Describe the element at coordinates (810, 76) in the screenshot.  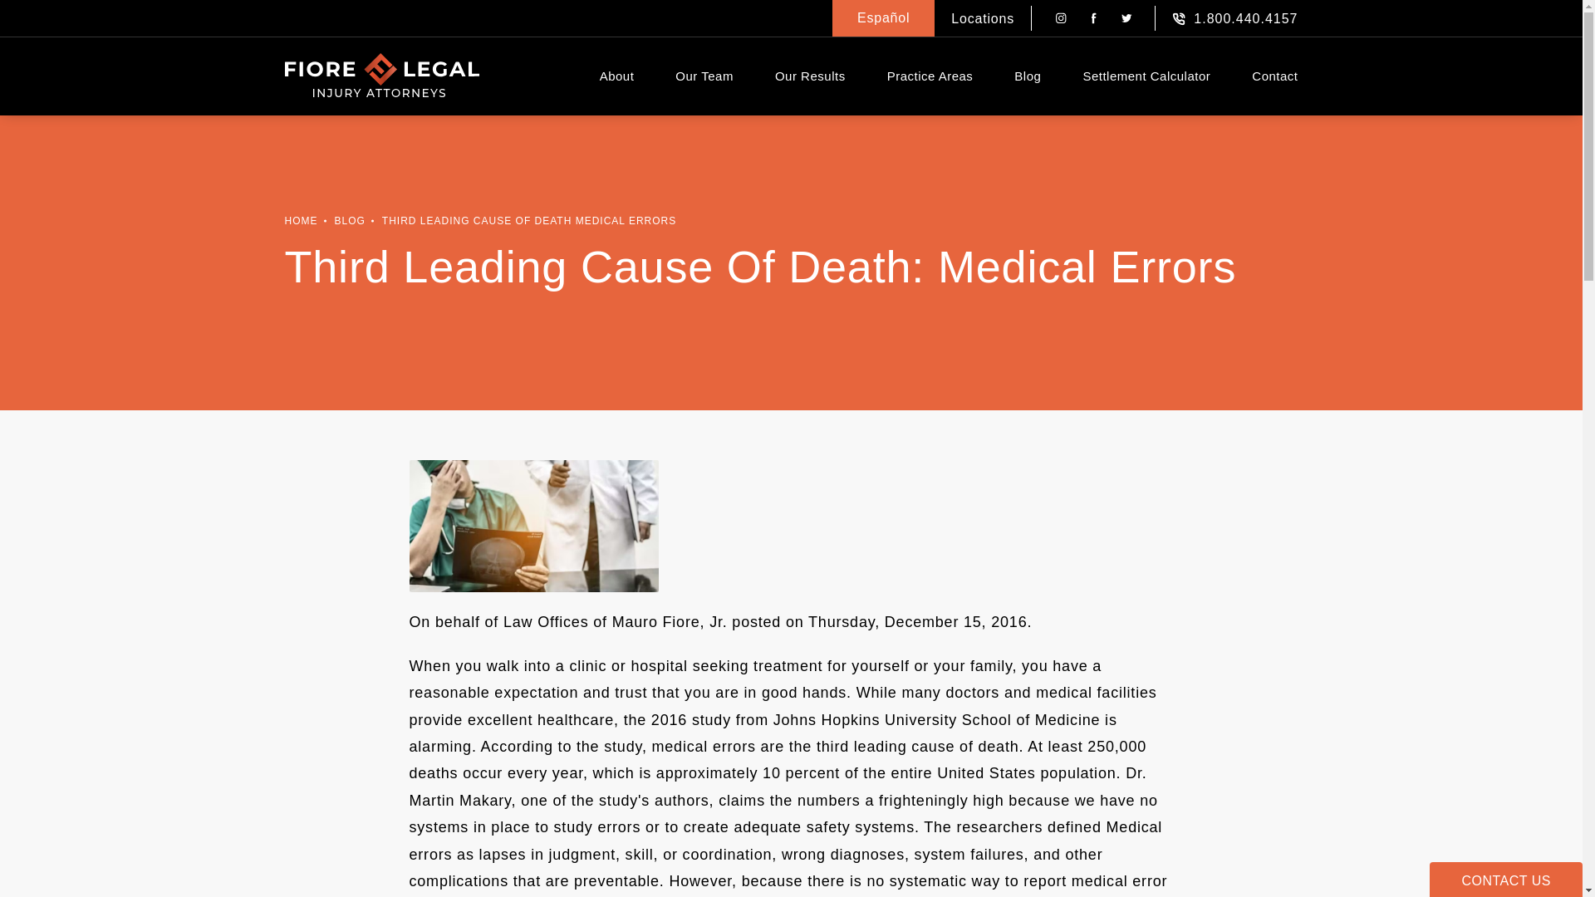
I see `Our Results` at that location.